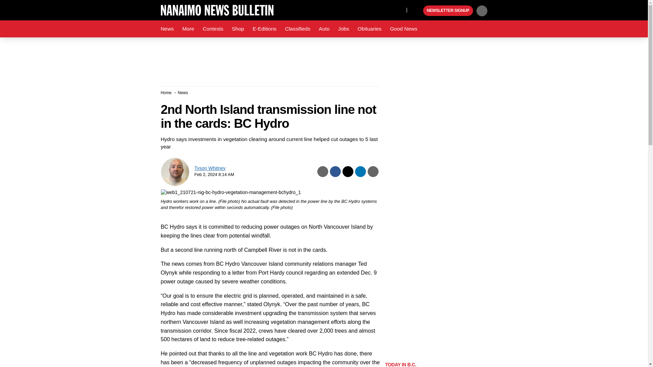 This screenshot has height=367, width=653. Describe the element at coordinates (417, 11) in the screenshot. I see `Black Press Media` at that location.